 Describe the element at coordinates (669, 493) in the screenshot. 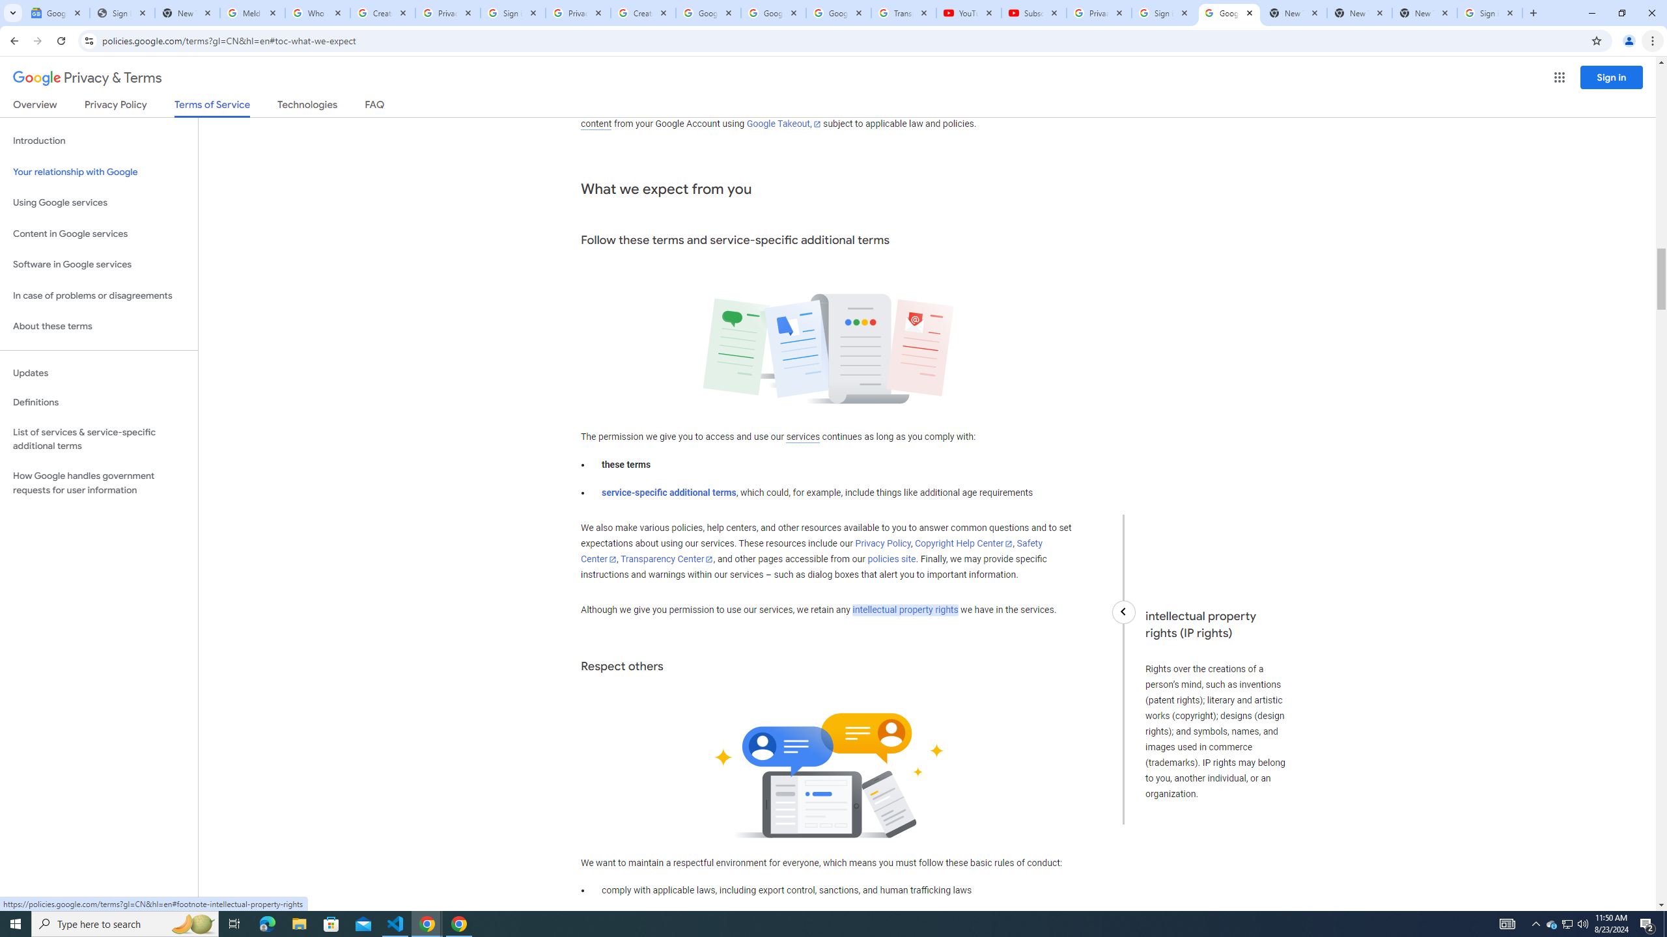

I see `service-specific additional terms` at that location.